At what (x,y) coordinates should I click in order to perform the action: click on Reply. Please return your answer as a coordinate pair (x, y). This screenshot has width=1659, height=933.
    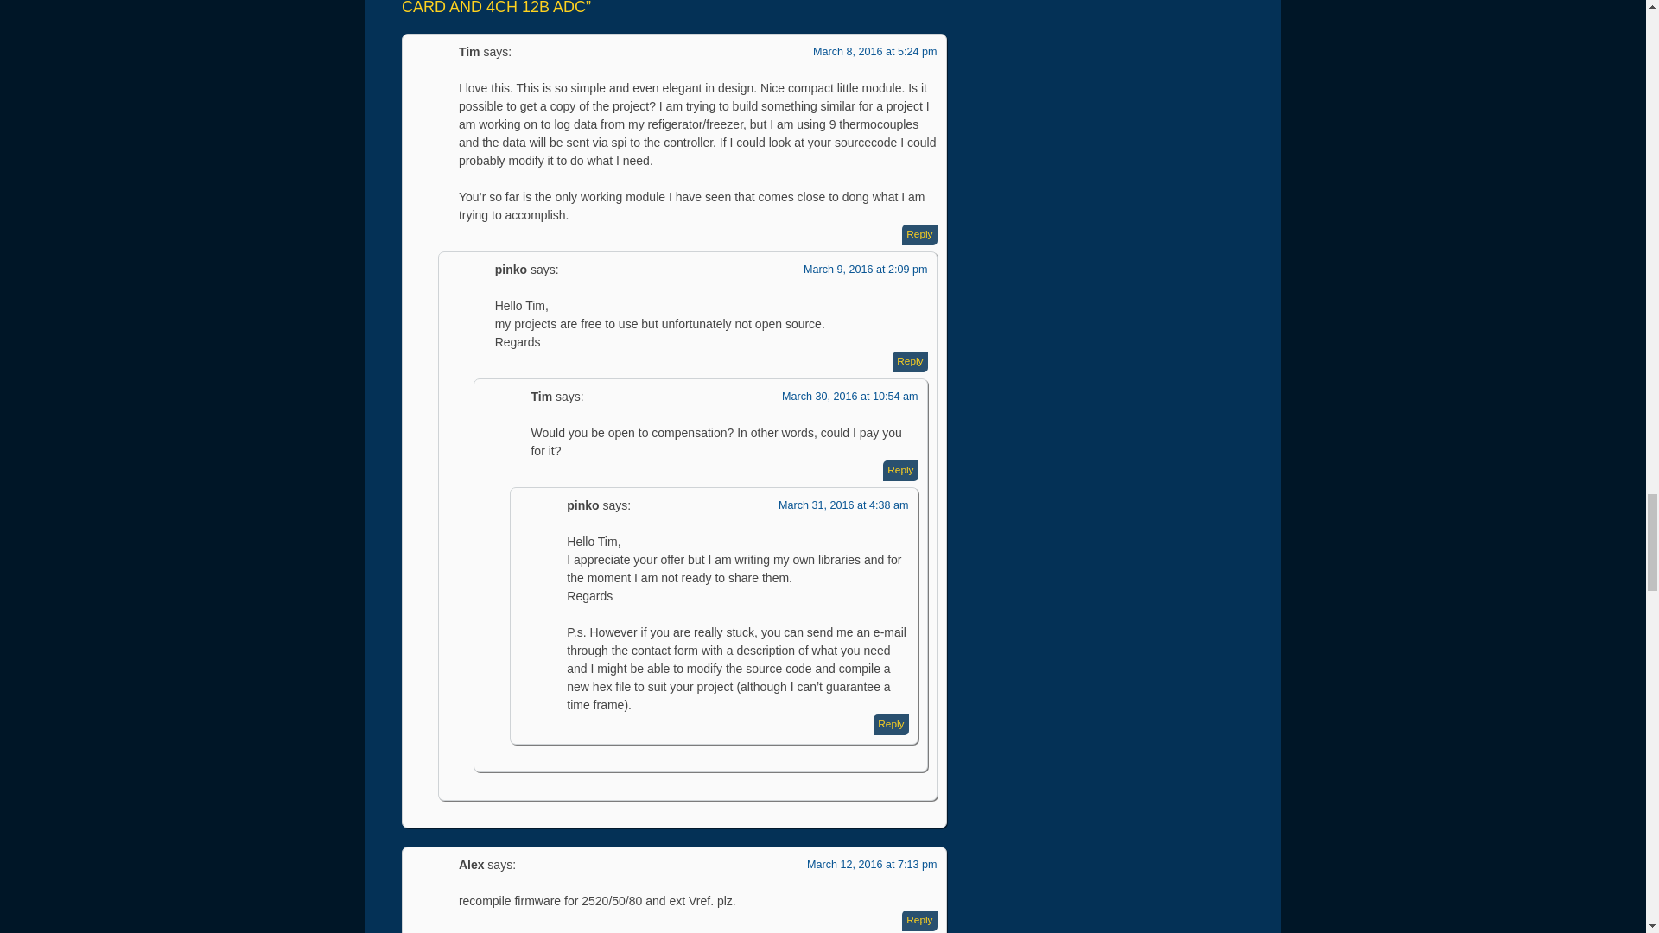
    Looking at the image, I should click on (890, 725).